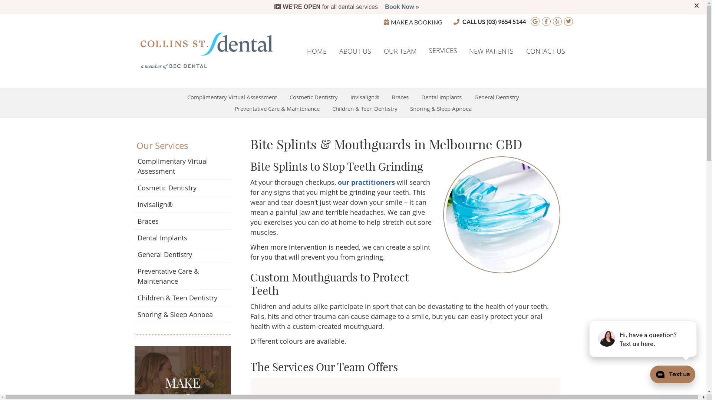 The height and width of the screenshot is (400, 712). What do you see at coordinates (182, 188) in the screenshot?
I see `Cosmetic Dentistry` at bounding box center [182, 188].